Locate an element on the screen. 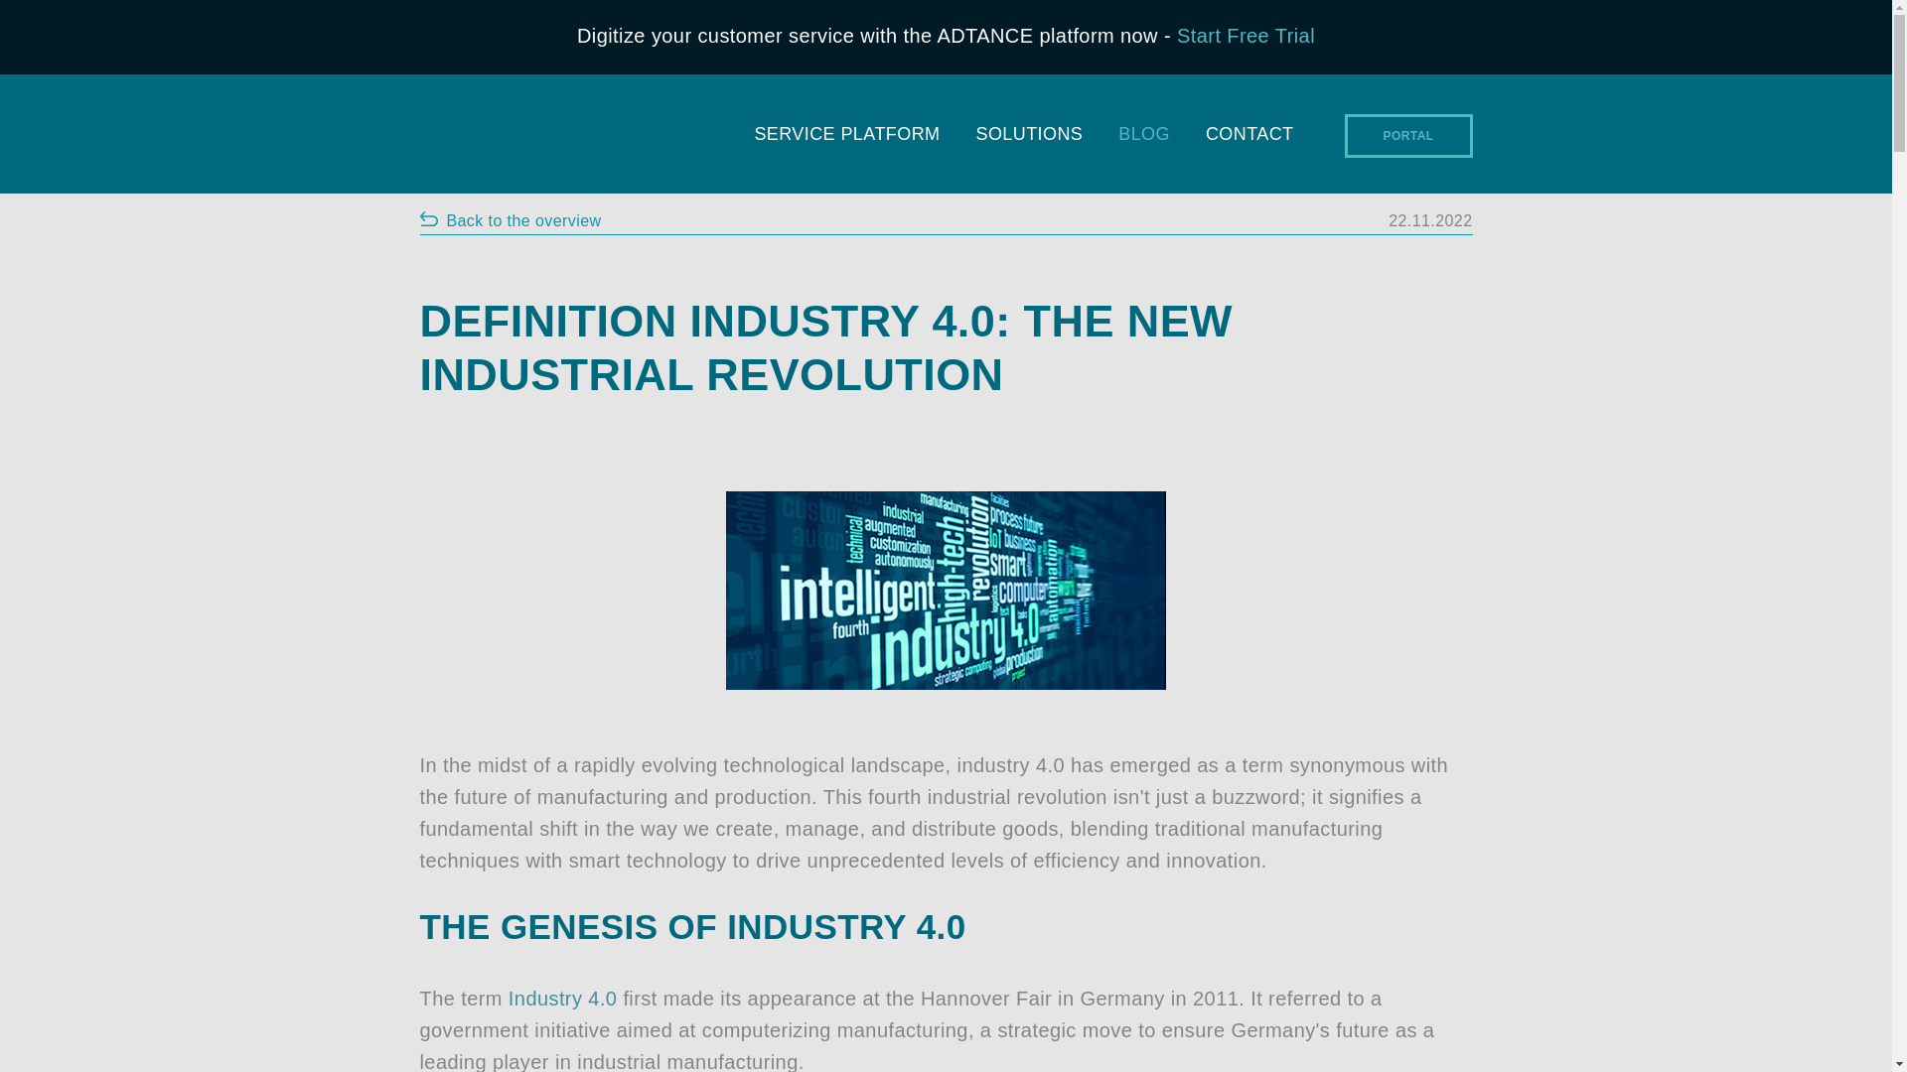 This screenshot has width=1907, height=1072. ADTANCE Logo is located at coordinates (558, 135).